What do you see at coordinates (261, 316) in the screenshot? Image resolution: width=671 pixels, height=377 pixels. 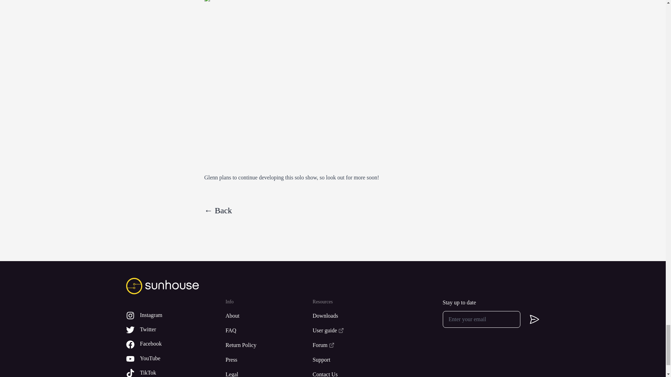 I see `About` at bounding box center [261, 316].